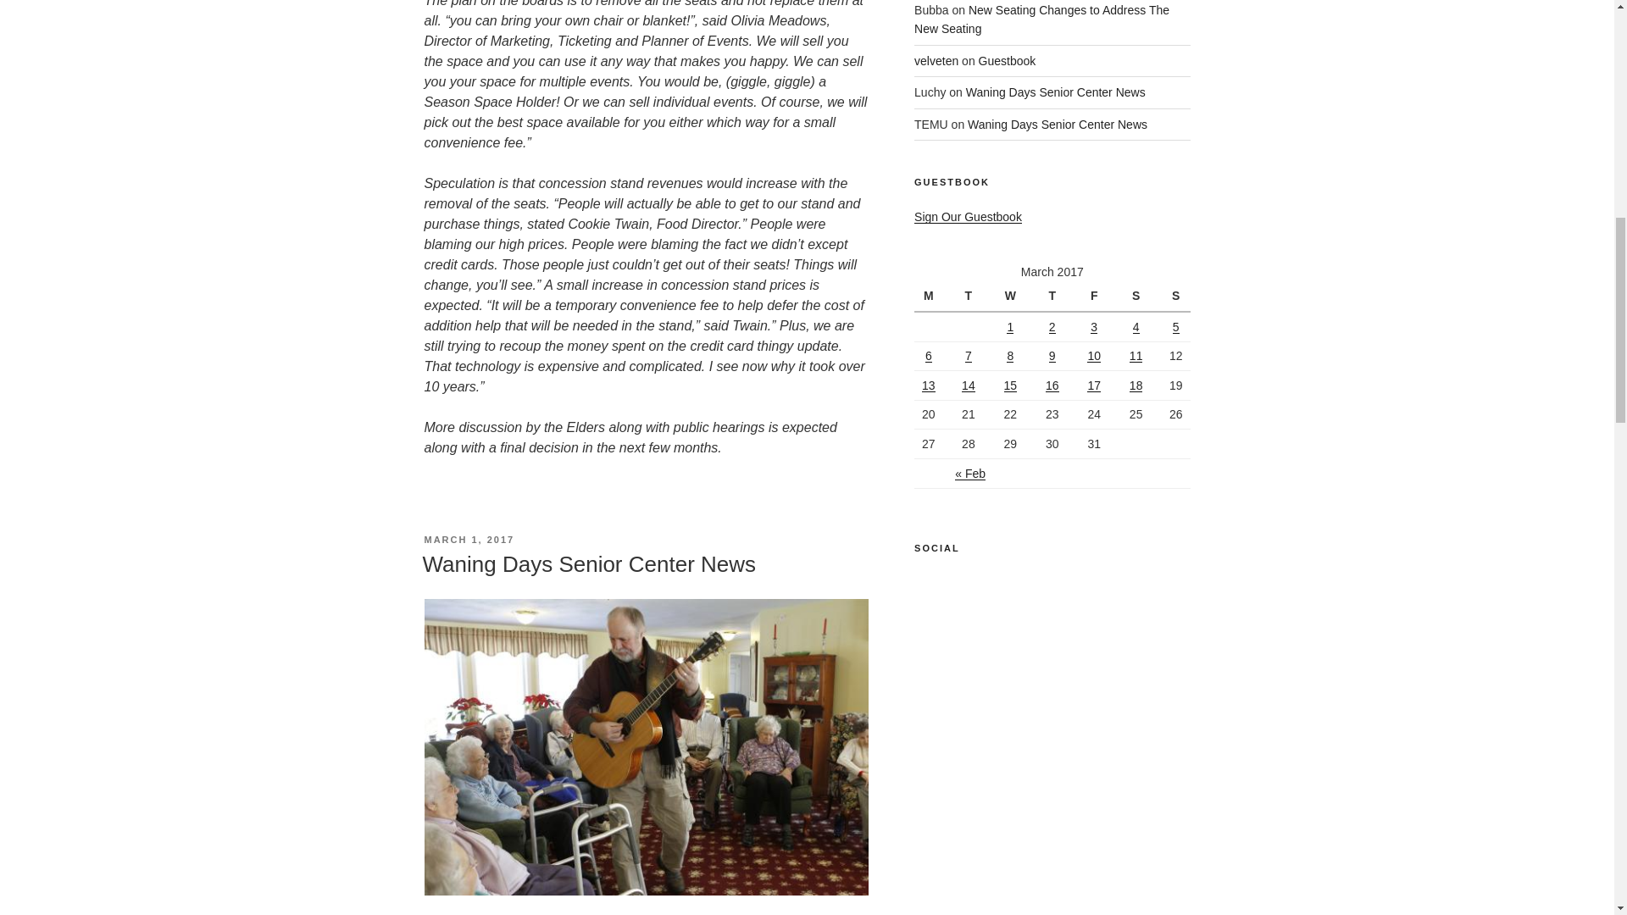 Image resolution: width=1627 pixels, height=915 pixels. Describe the element at coordinates (1058, 124) in the screenshot. I see `Waning Days Senior Center News` at that location.